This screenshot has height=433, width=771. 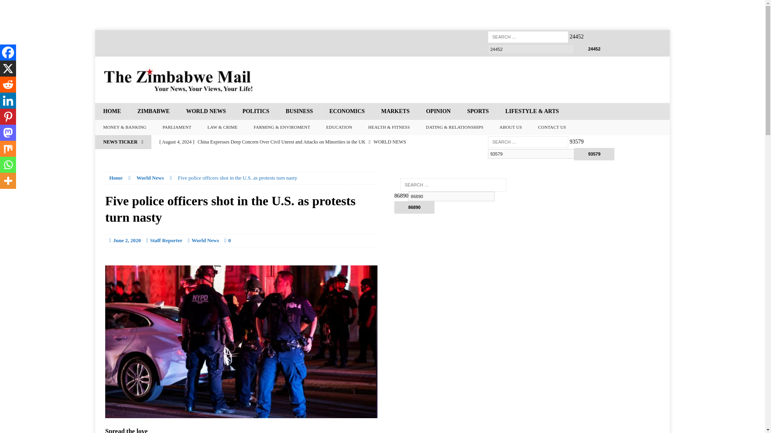 What do you see at coordinates (20, 6) in the screenshot?
I see `Search` at bounding box center [20, 6].